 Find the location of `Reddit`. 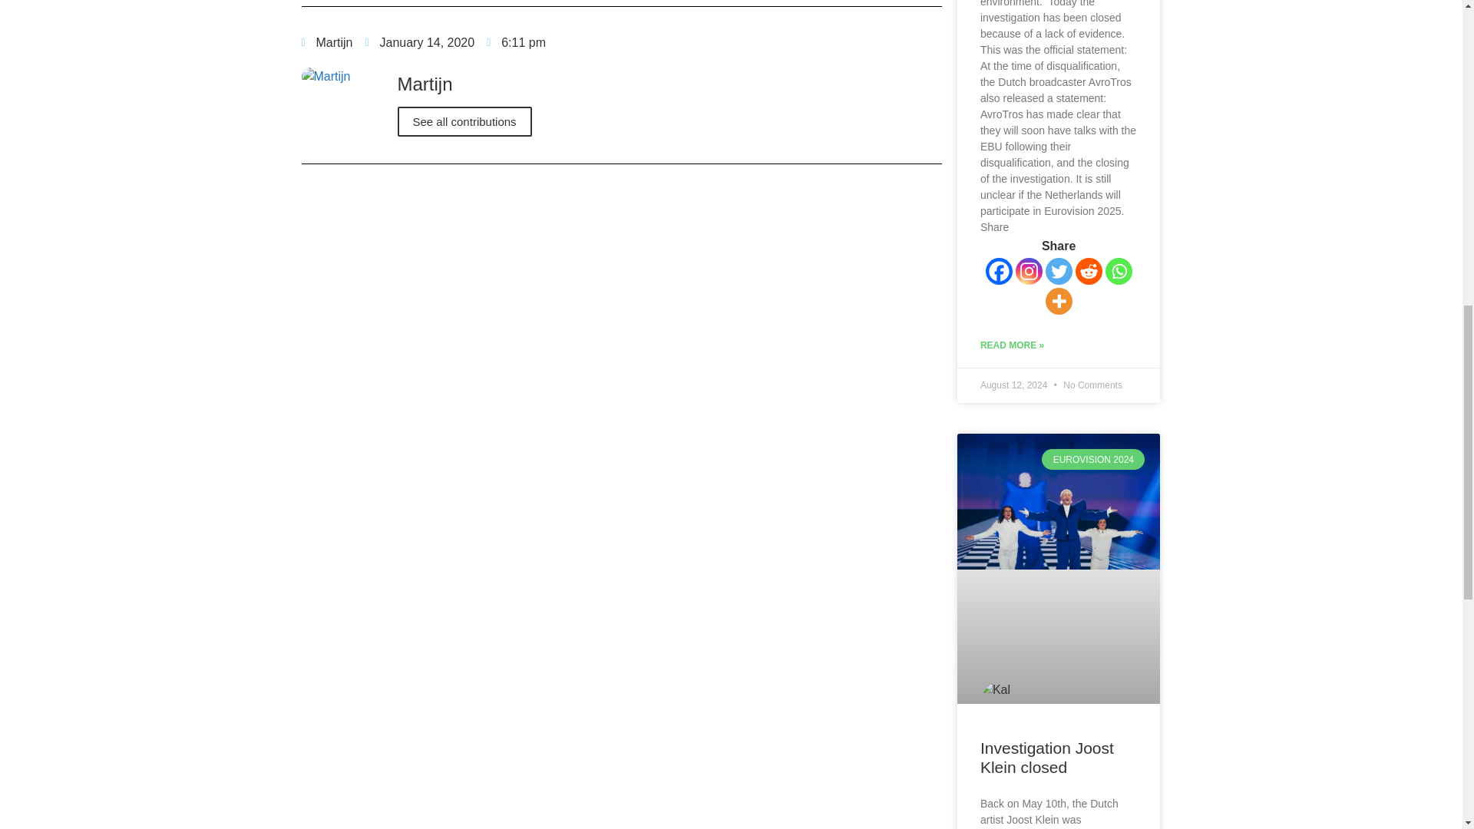

Reddit is located at coordinates (1089, 271).